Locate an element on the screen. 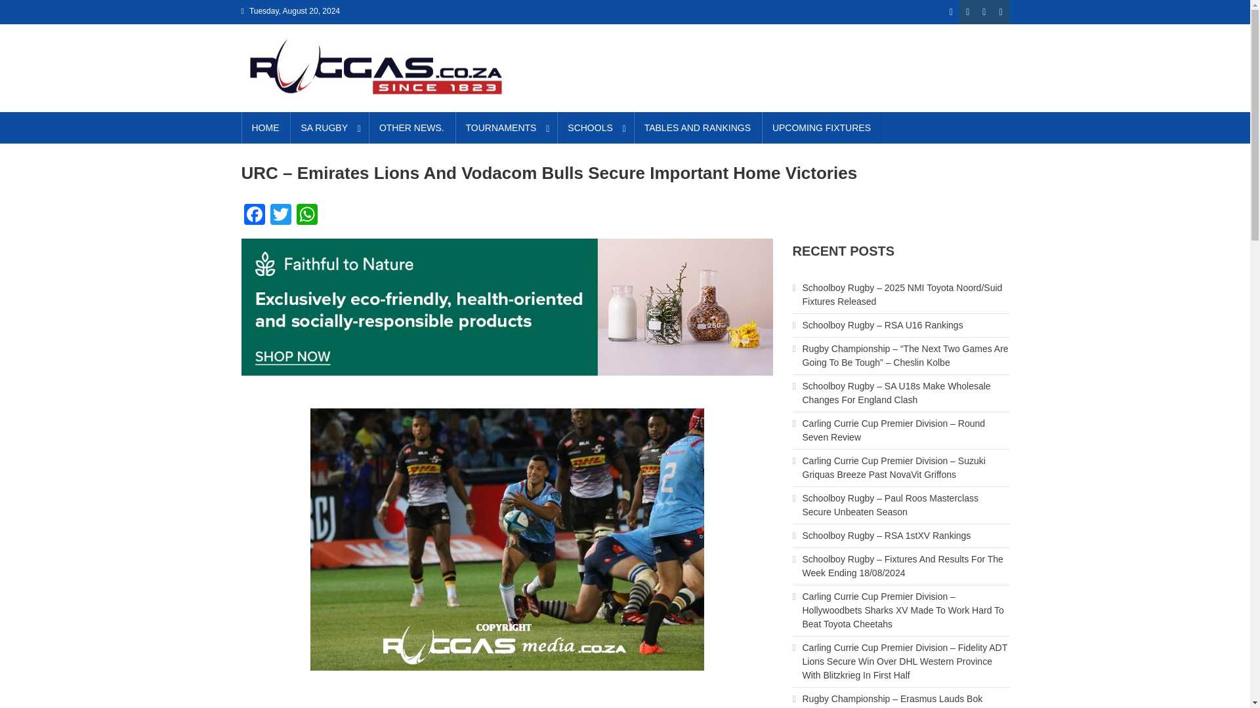 This screenshot has width=1260, height=708. Facebook is located at coordinates (255, 216).